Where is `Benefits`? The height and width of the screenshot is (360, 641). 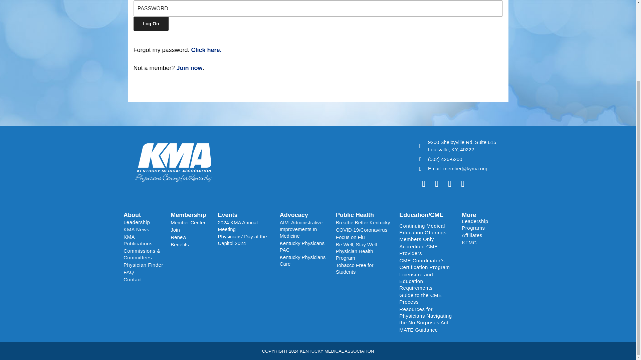
Benefits is located at coordinates (190, 245).